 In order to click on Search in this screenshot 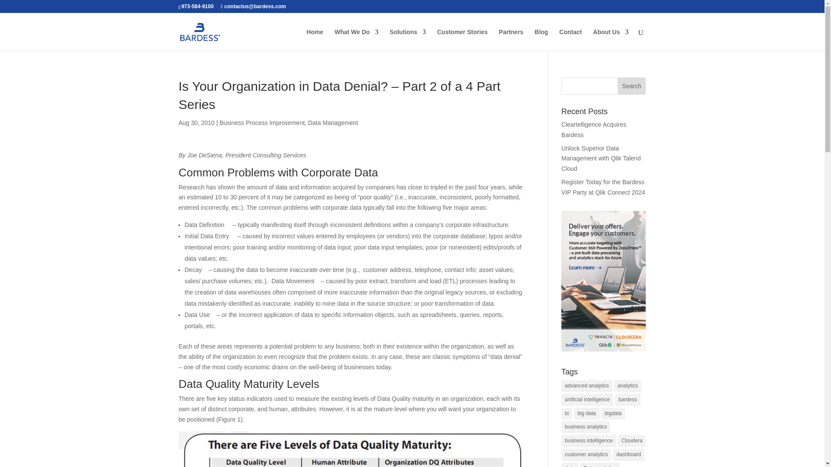, I will do `click(632, 86)`.